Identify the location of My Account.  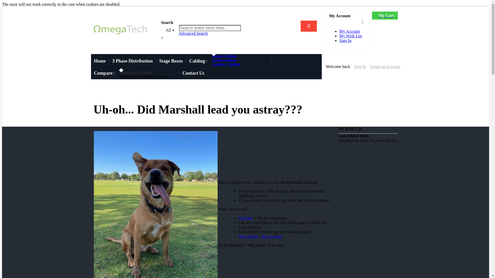
(344, 21).